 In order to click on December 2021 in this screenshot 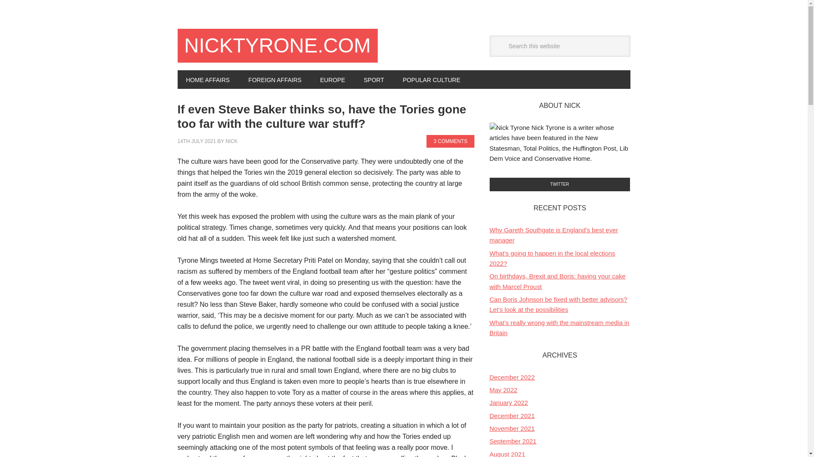, I will do `click(512, 416)`.